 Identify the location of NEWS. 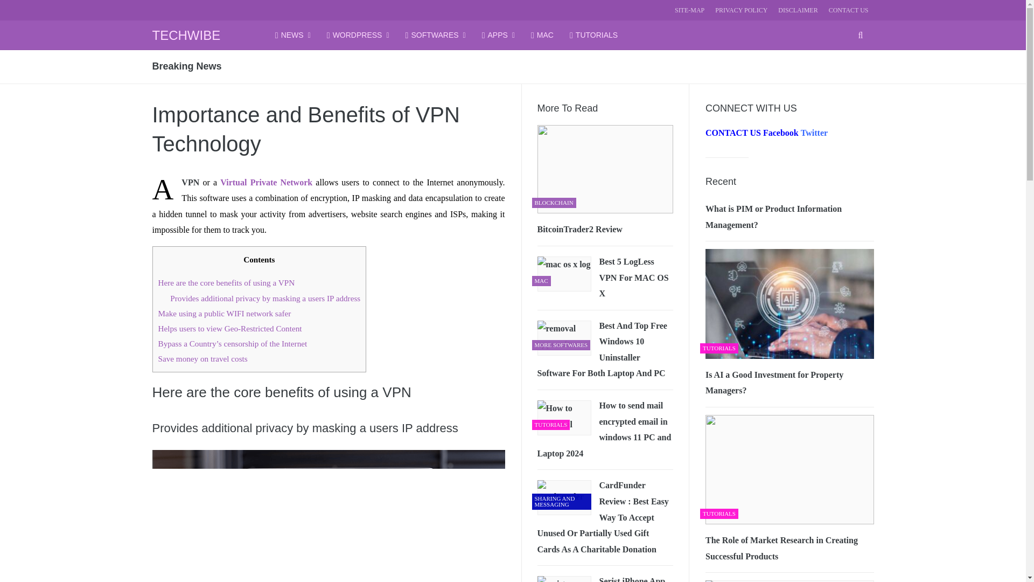
(293, 34).